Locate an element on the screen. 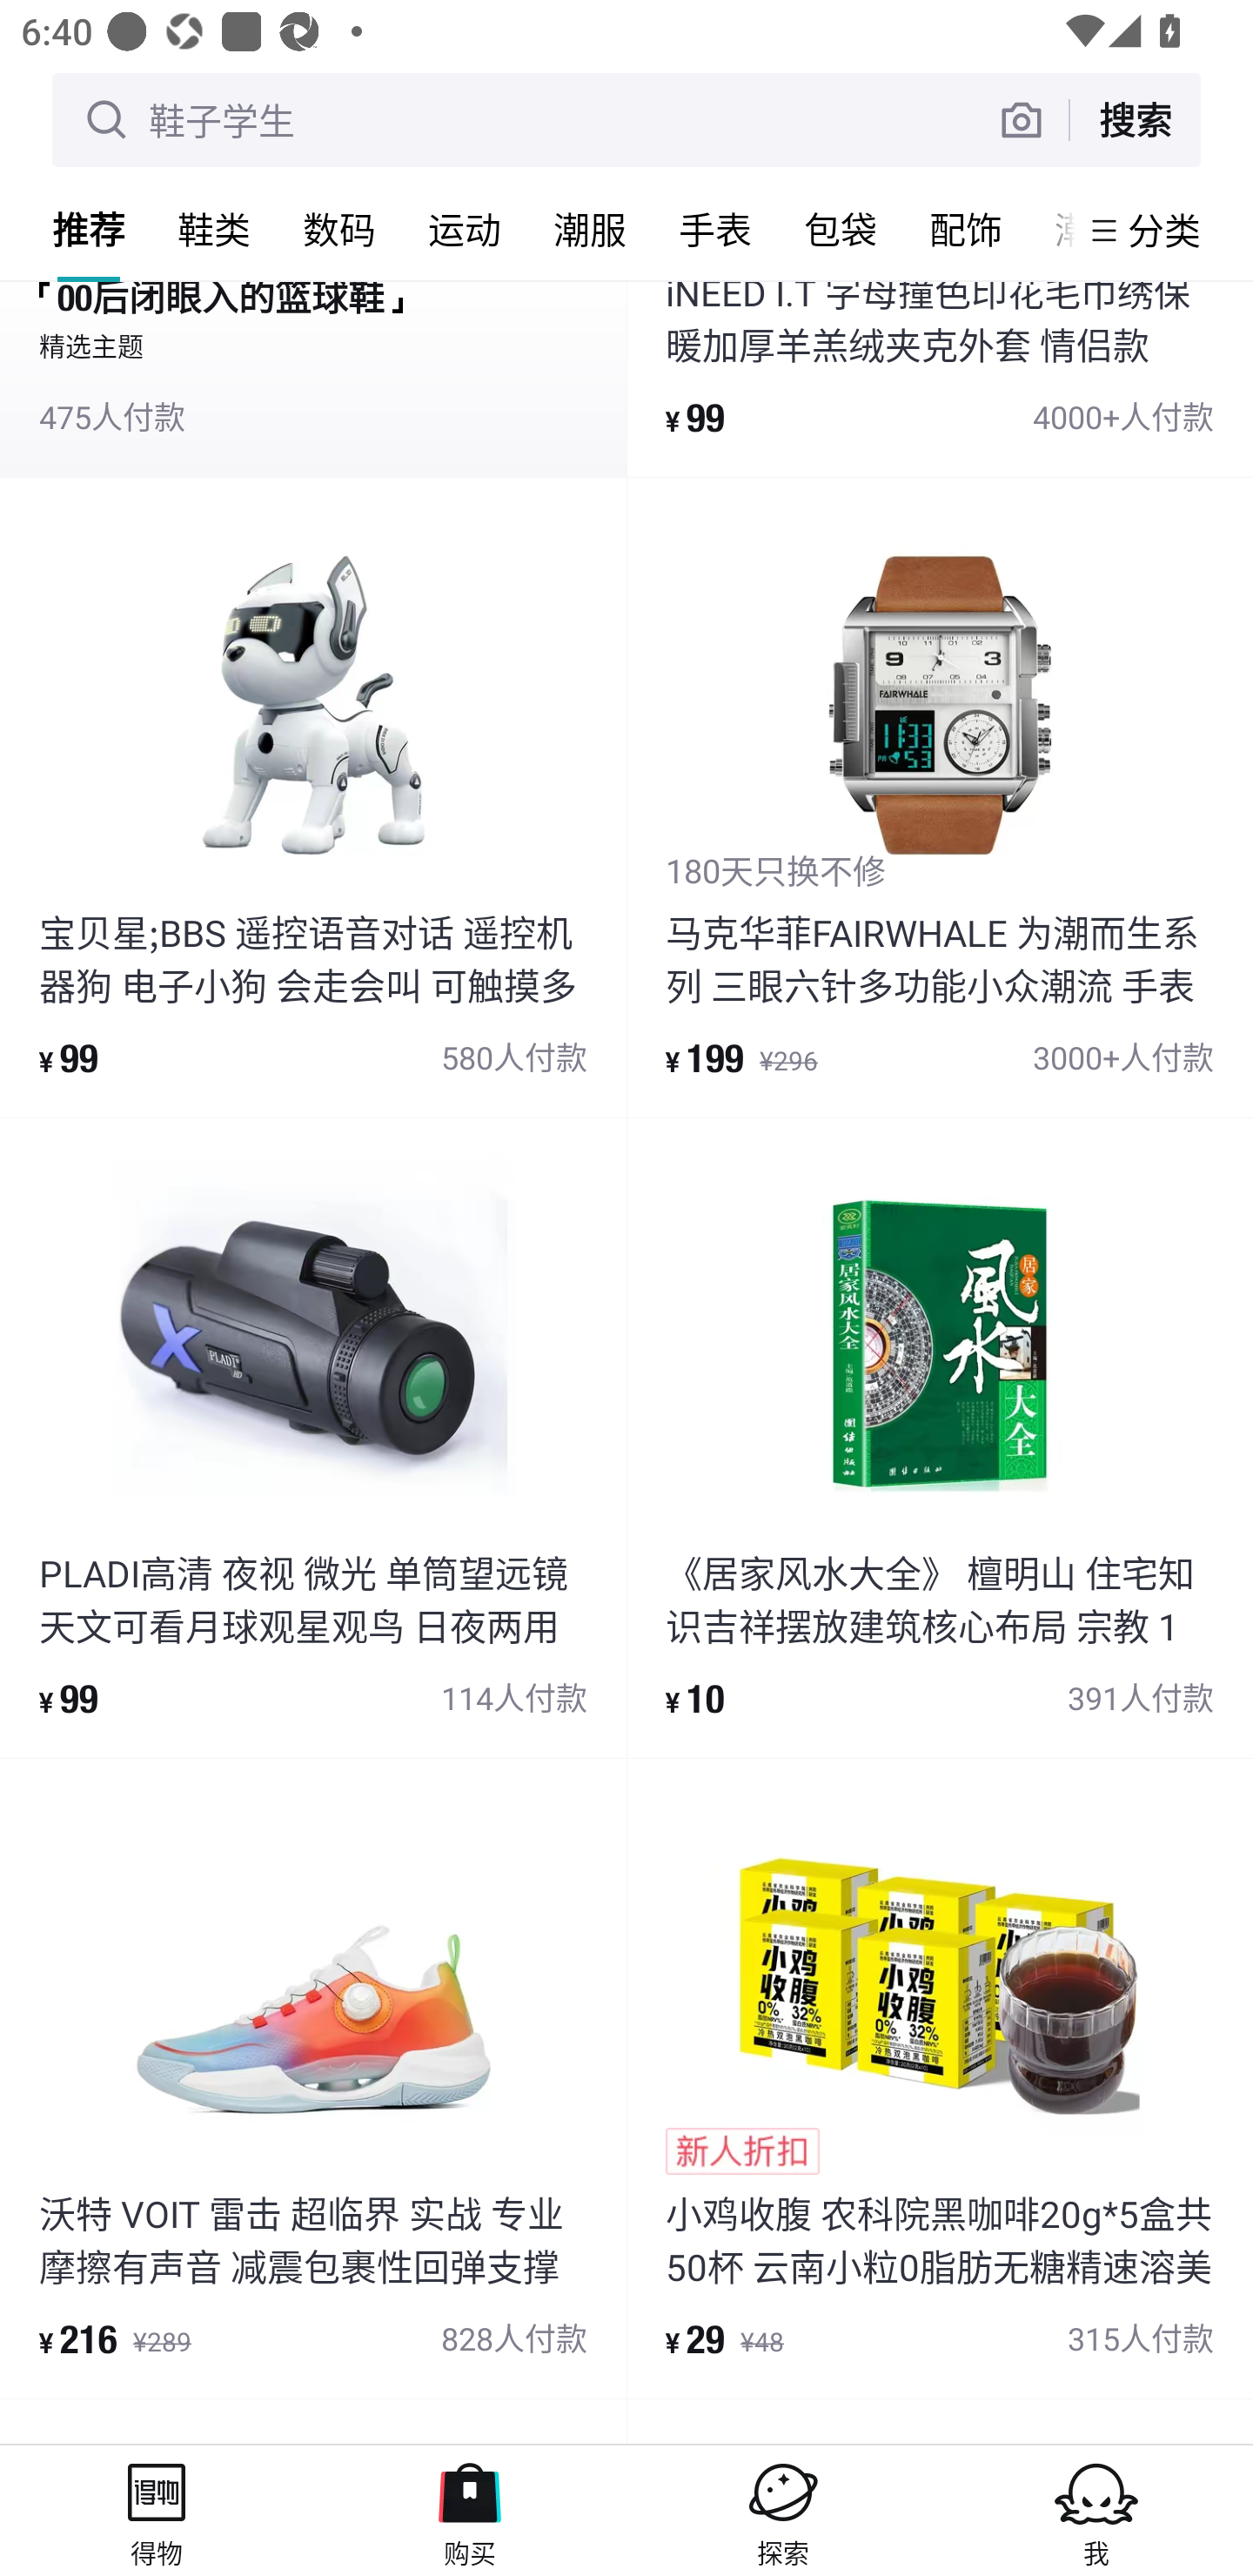 This screenshot has height=2576, width=1253. 得物 is located at coordinates (157, 2510).